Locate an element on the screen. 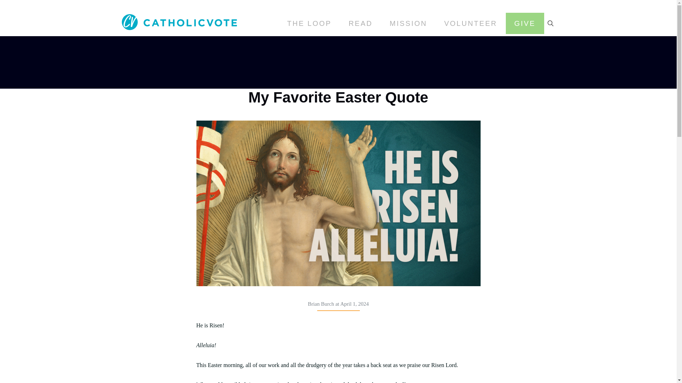 The image size is (682, 383). Brian Burch is located at coordinates (321, 304).